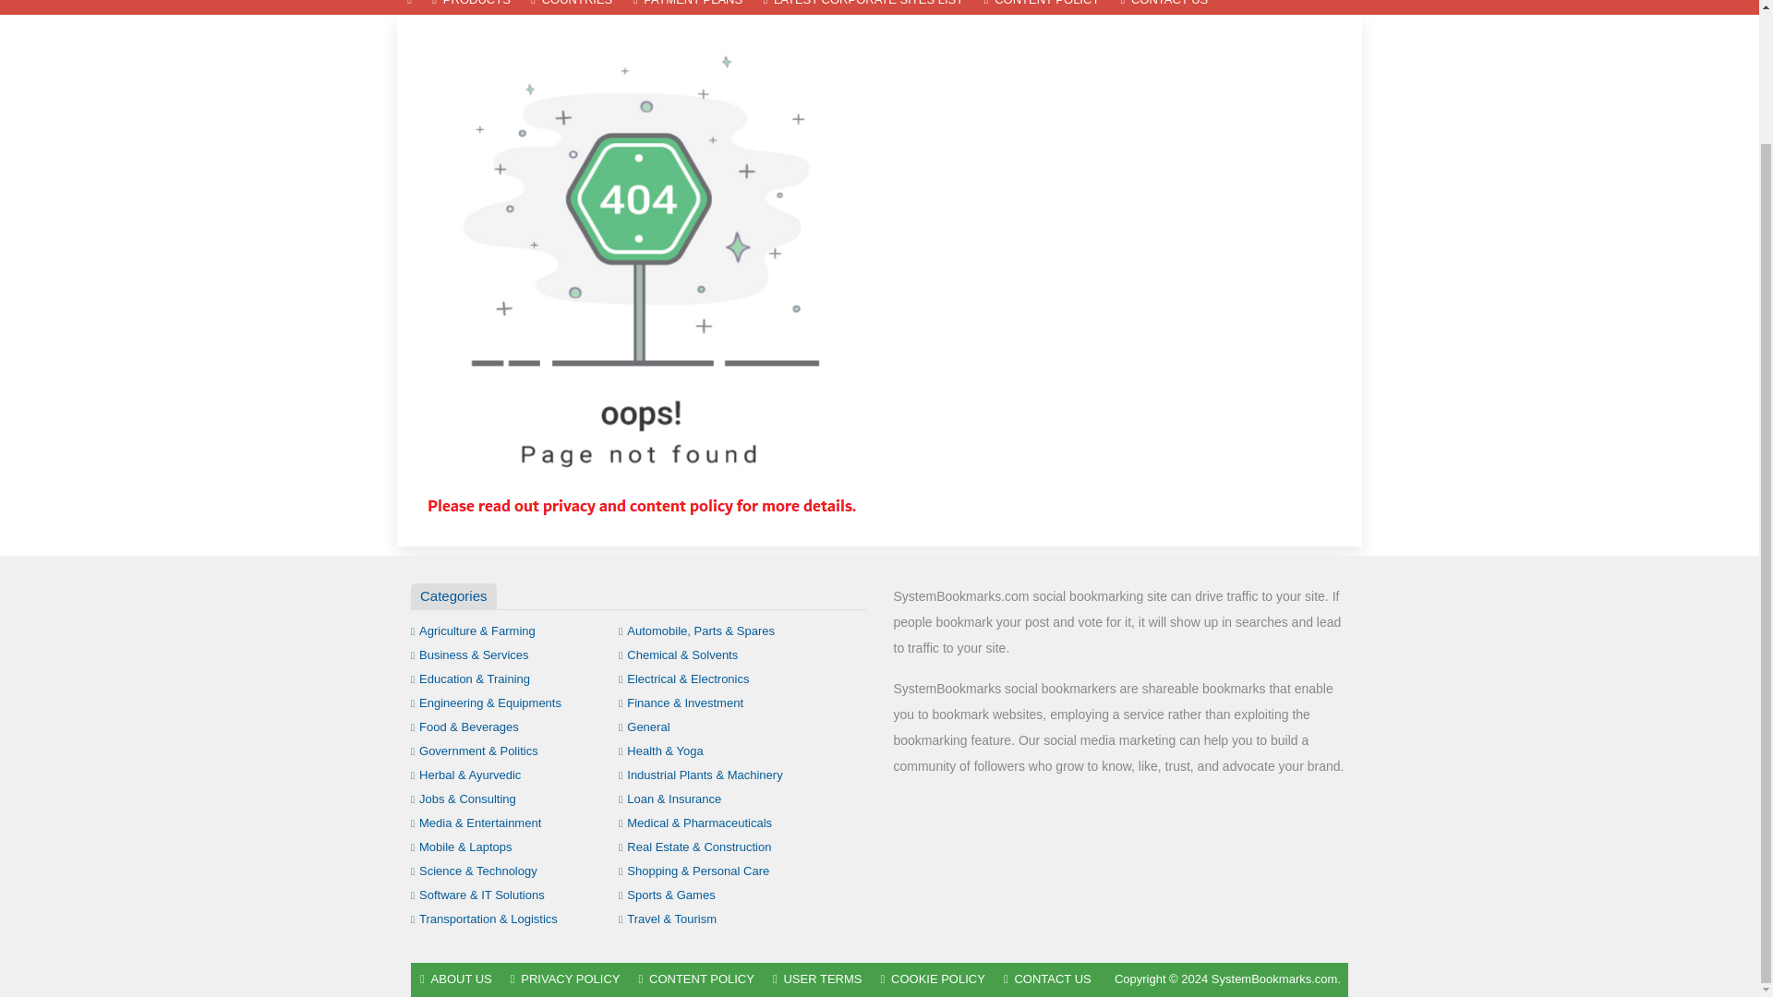  I want to click on PRODUCTS, so click(471, 7).